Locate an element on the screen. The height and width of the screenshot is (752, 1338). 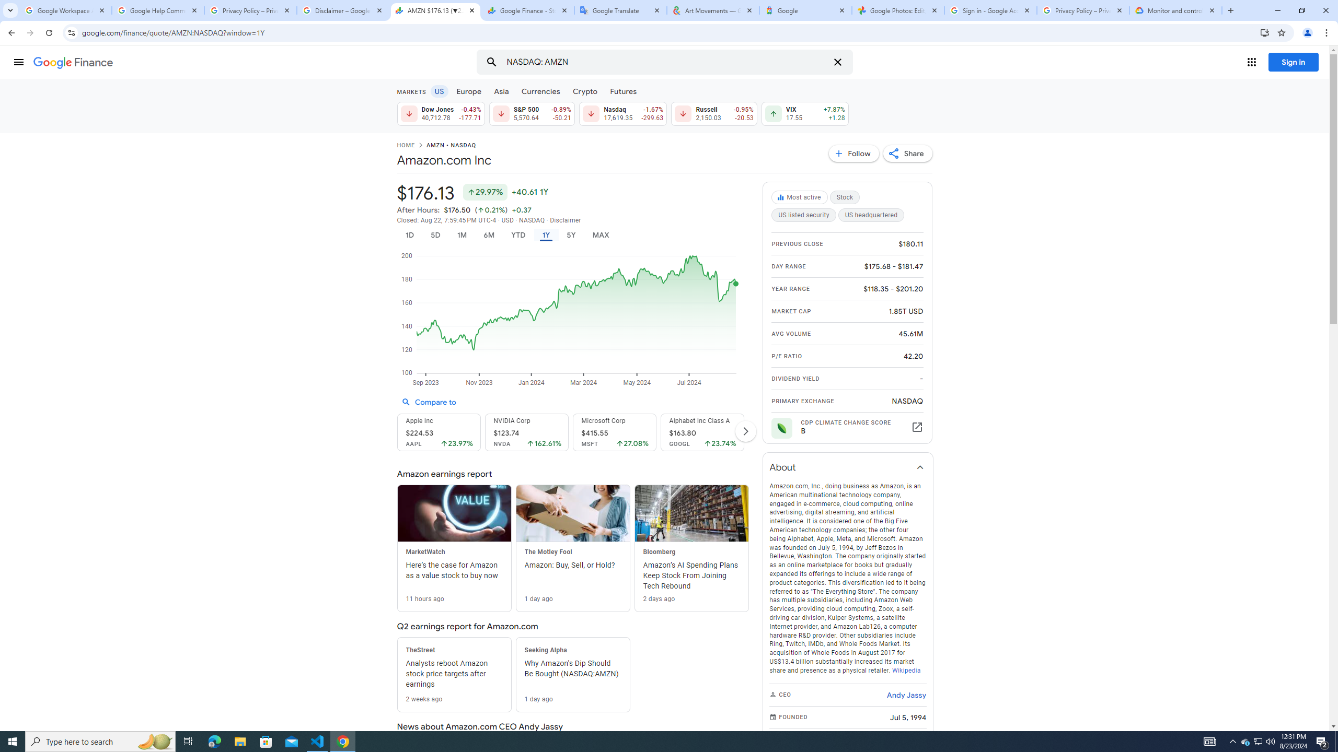
Russell 2,150.03 Down by 0.95% -20.53 is located at coordinates (714, 113).